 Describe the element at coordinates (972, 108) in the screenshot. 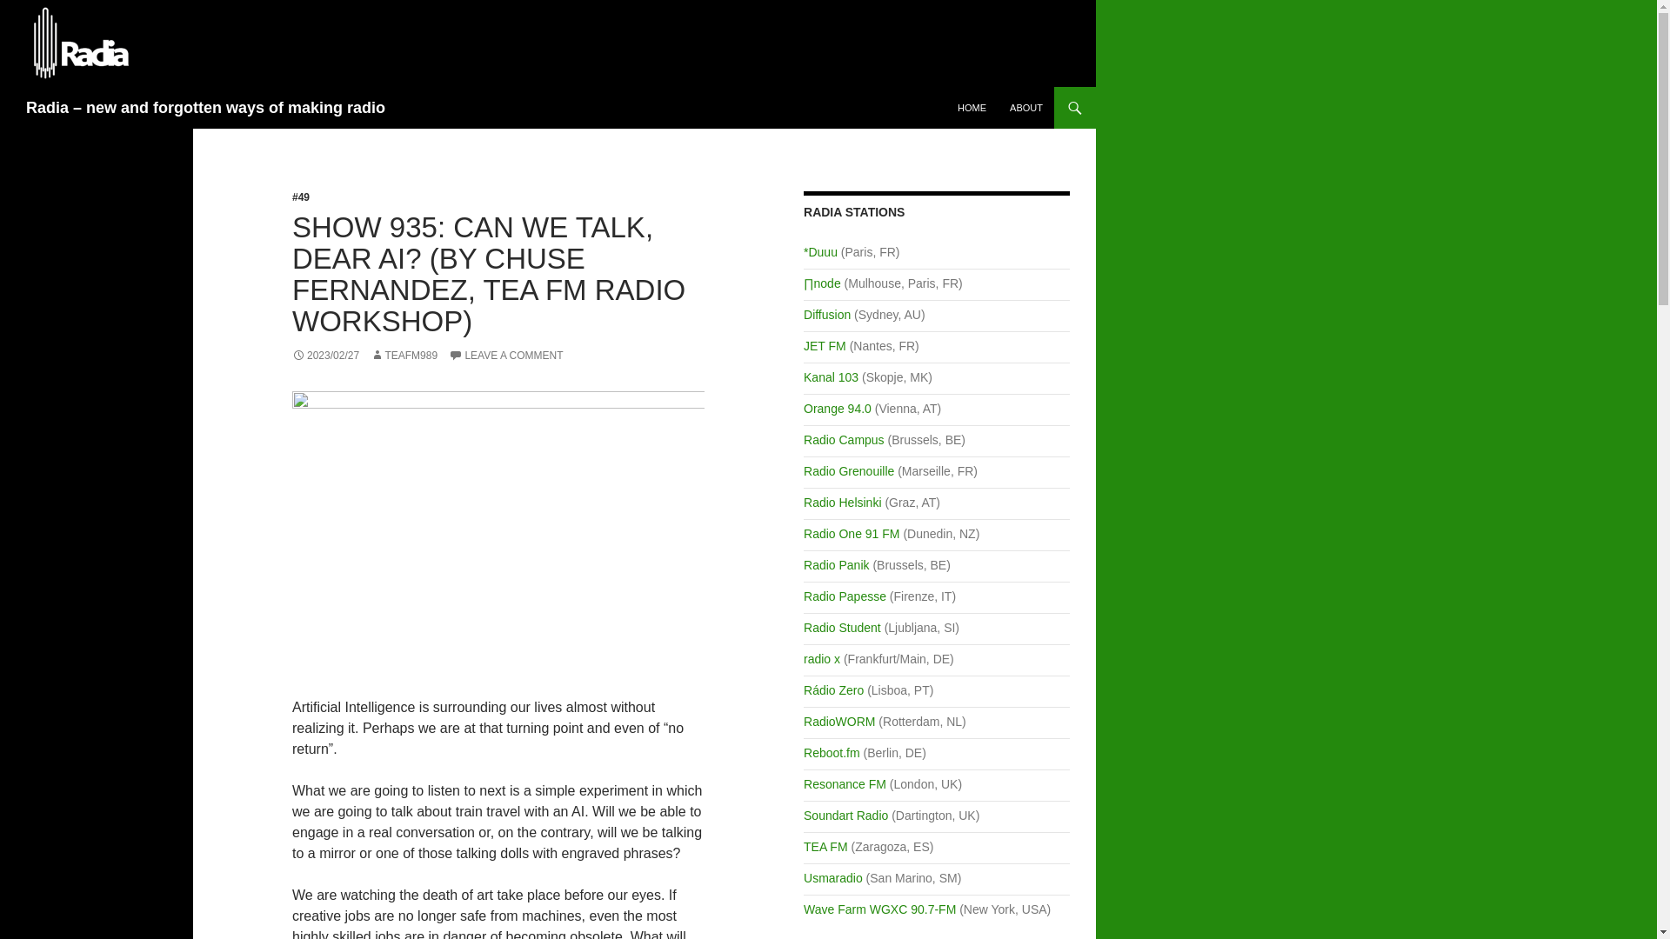

I see `HOME` at that location.